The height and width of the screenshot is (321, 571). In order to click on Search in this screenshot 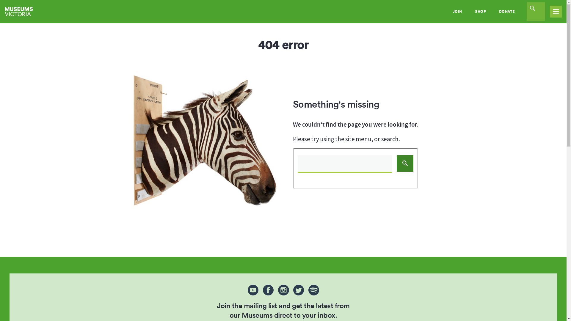, I will do `click(355, 167)`.